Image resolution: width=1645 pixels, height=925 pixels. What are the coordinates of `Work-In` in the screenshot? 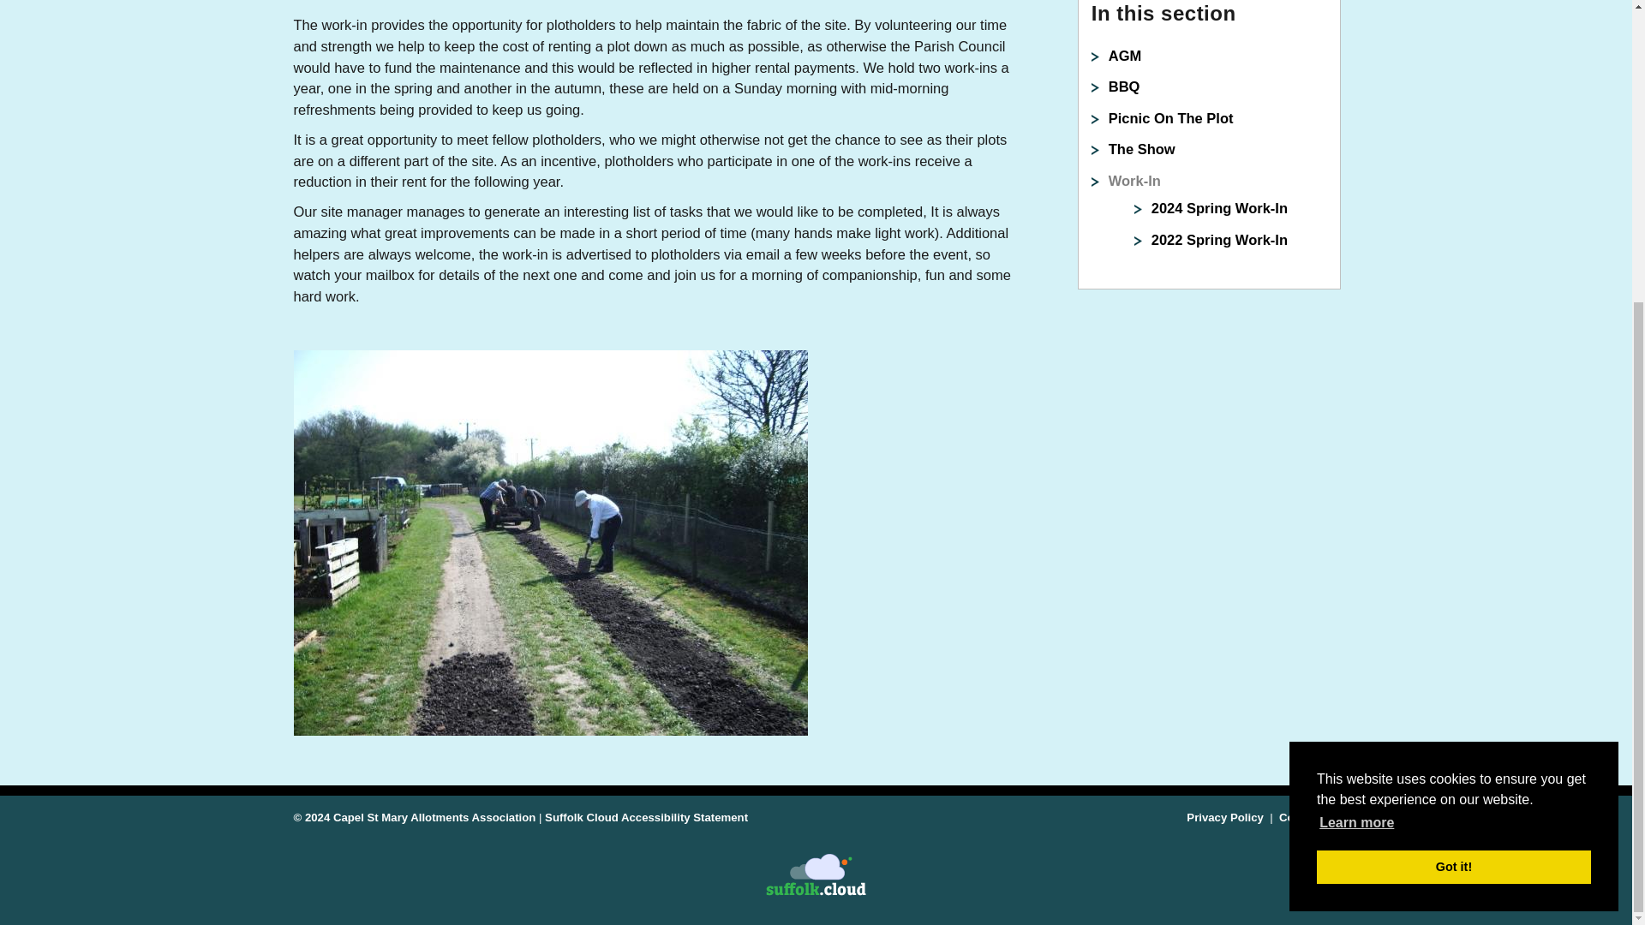 It's located at (1134, 180).